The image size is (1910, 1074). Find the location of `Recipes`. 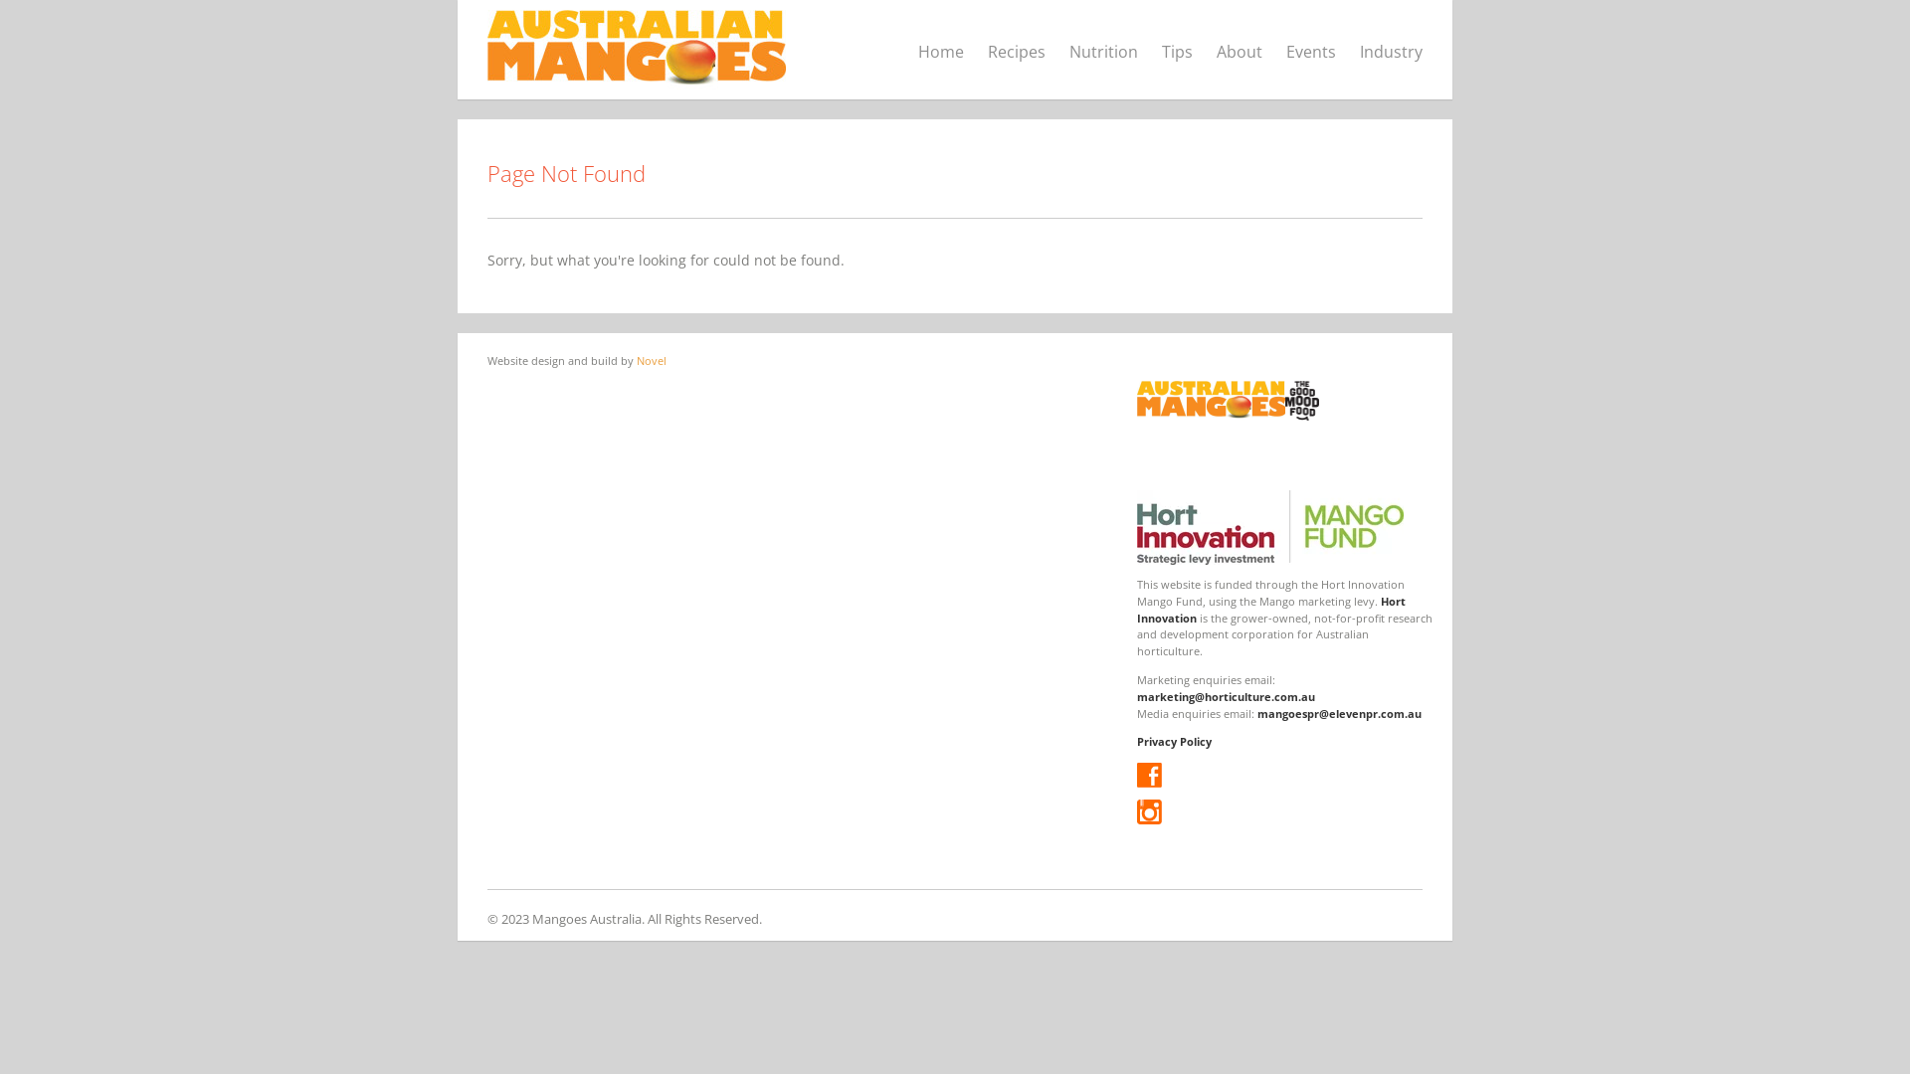

Recipes is located at coordinates (1017, 52).